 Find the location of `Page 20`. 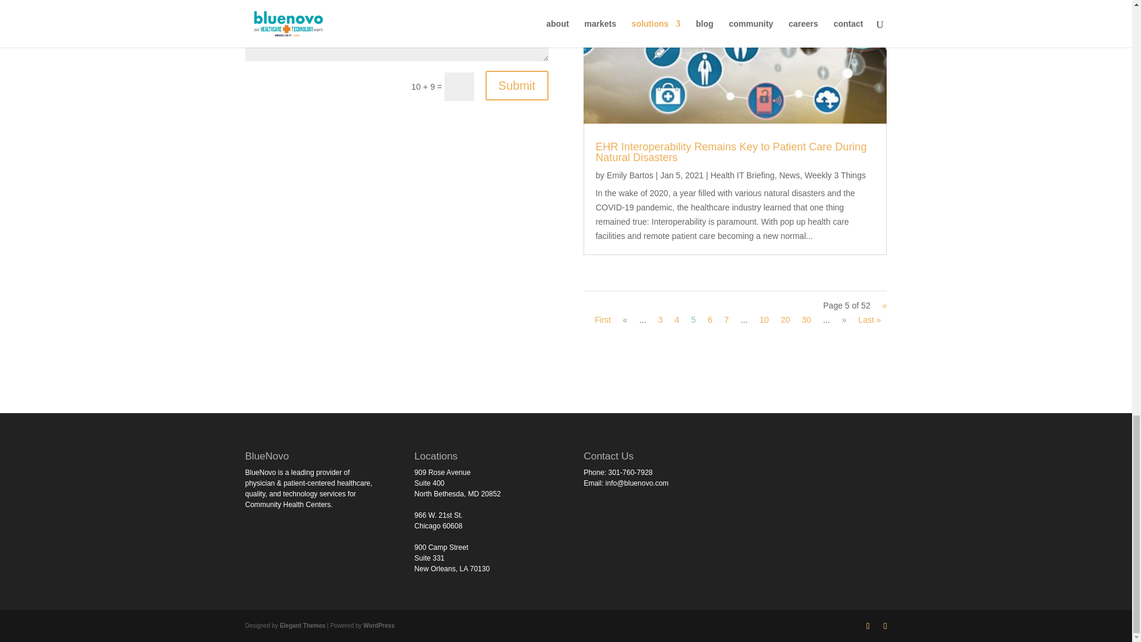

Page 20 is located at coordinates (786, 320).